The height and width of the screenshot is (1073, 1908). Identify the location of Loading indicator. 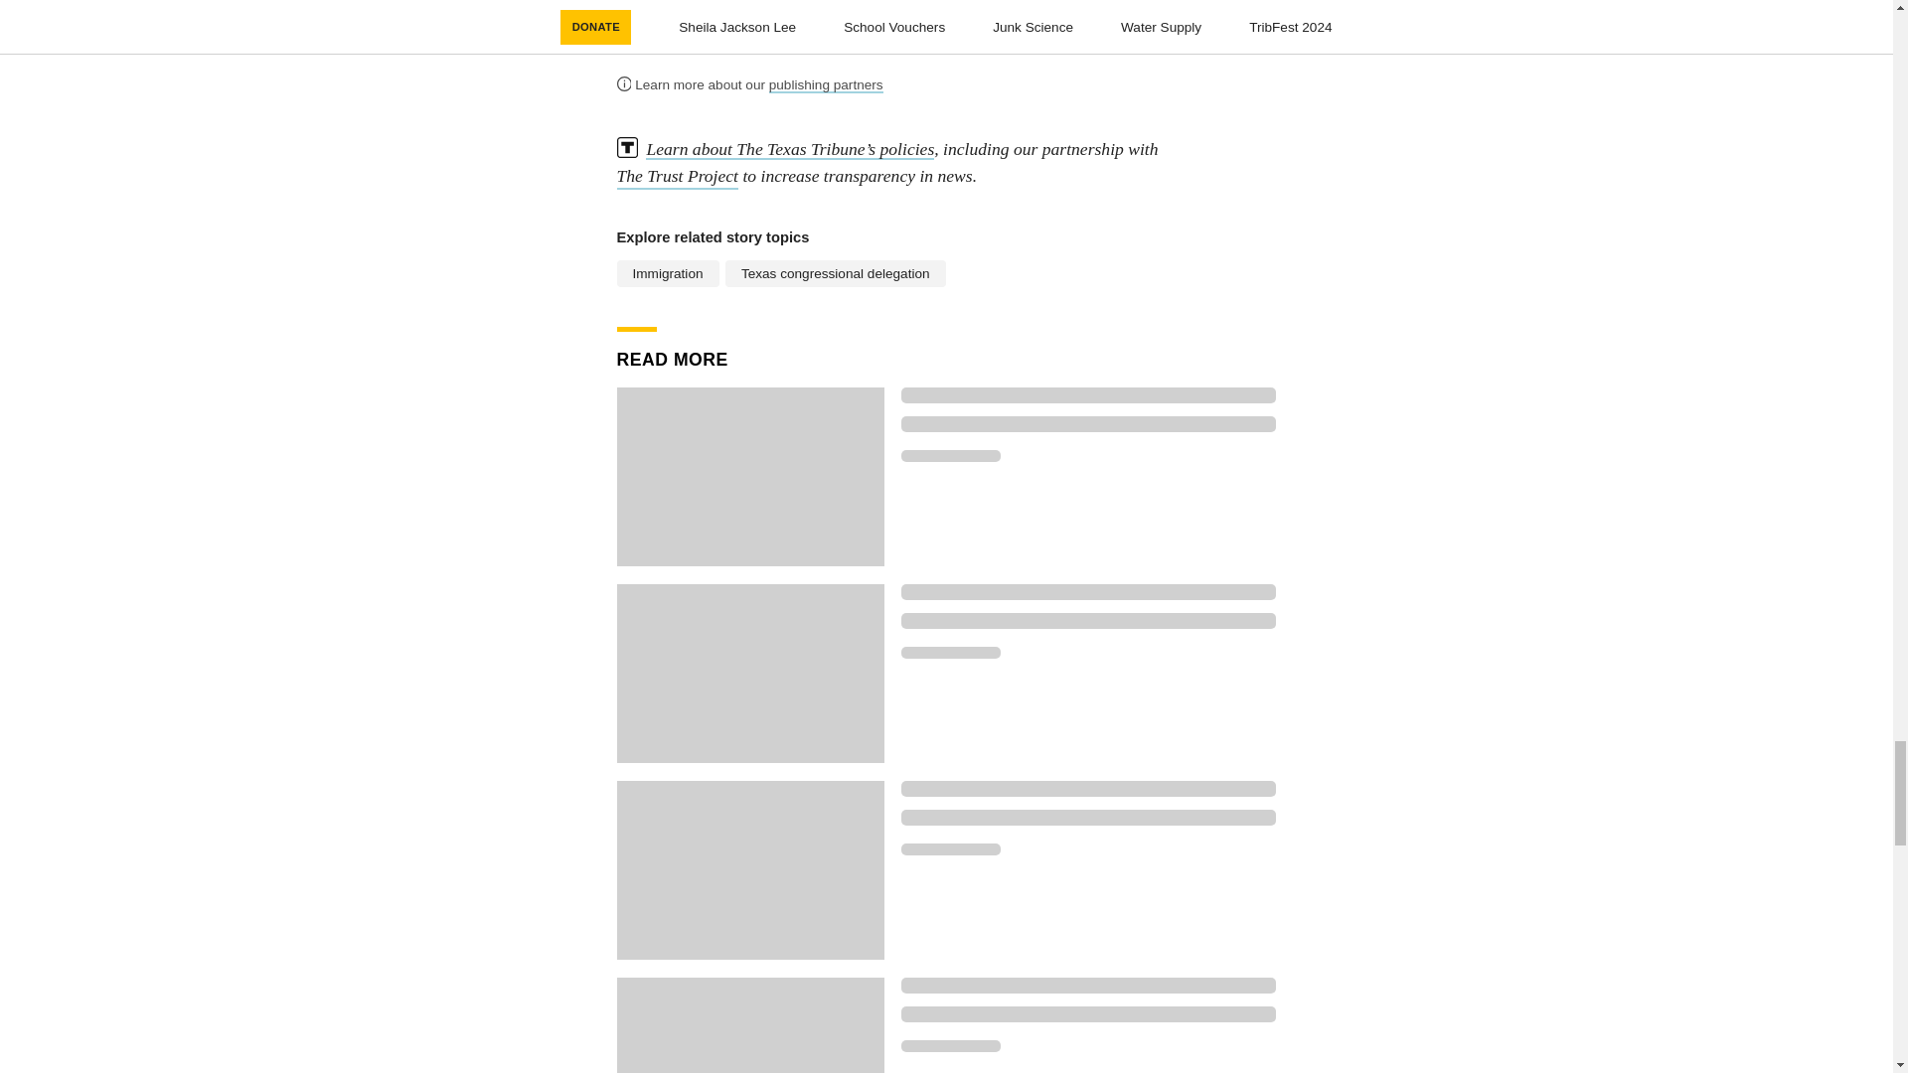
(1088, 395).